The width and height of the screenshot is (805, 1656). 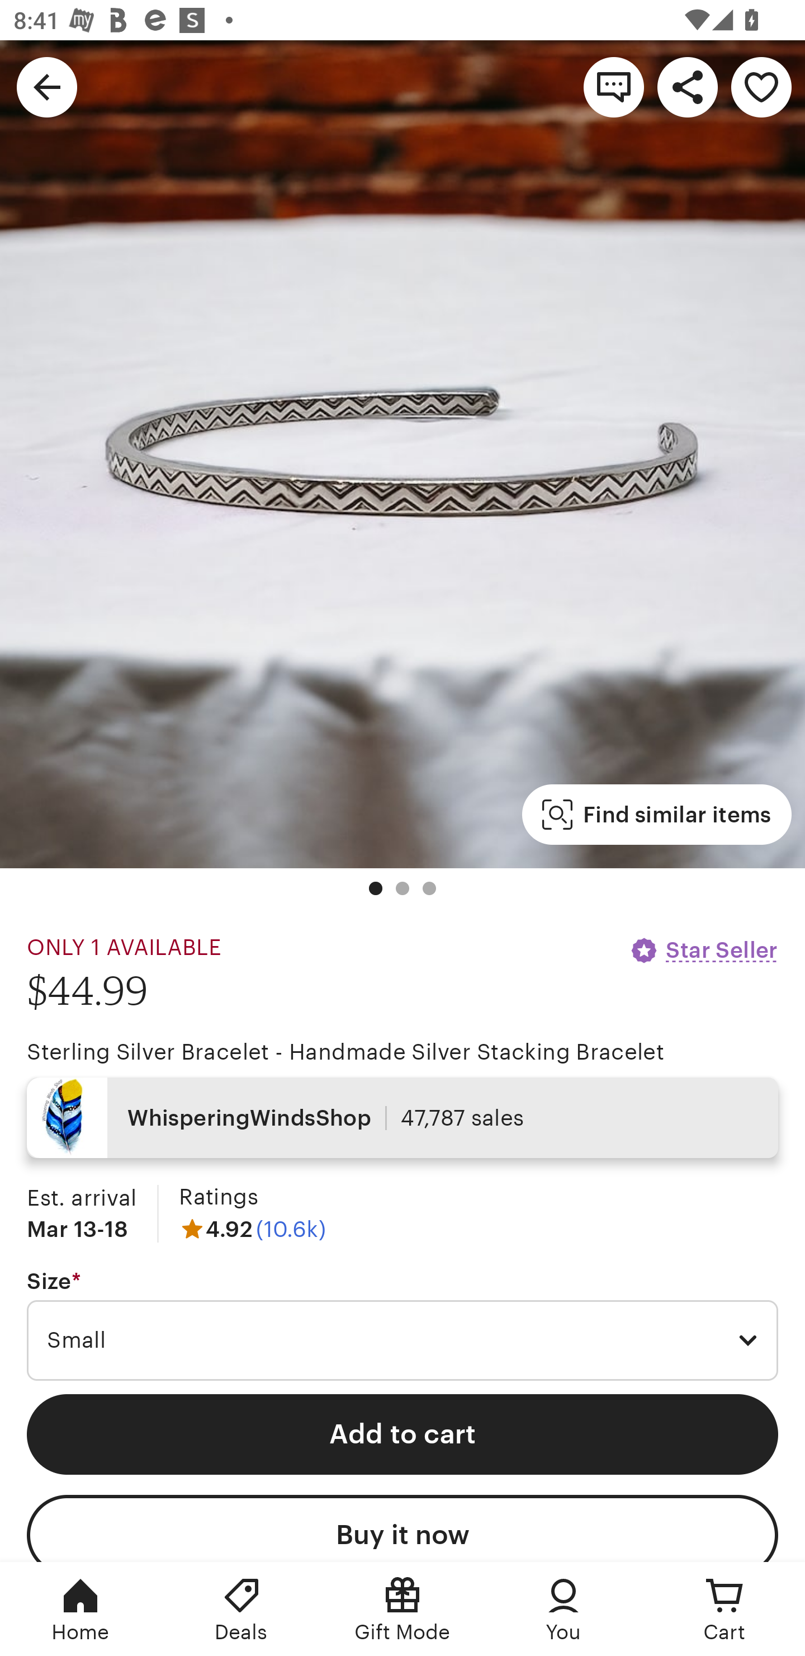 What do you see at coordinates (252, 1229) in the screenshot?
I see `4.92 (10.6k)` at bounding box center [252, 1229].